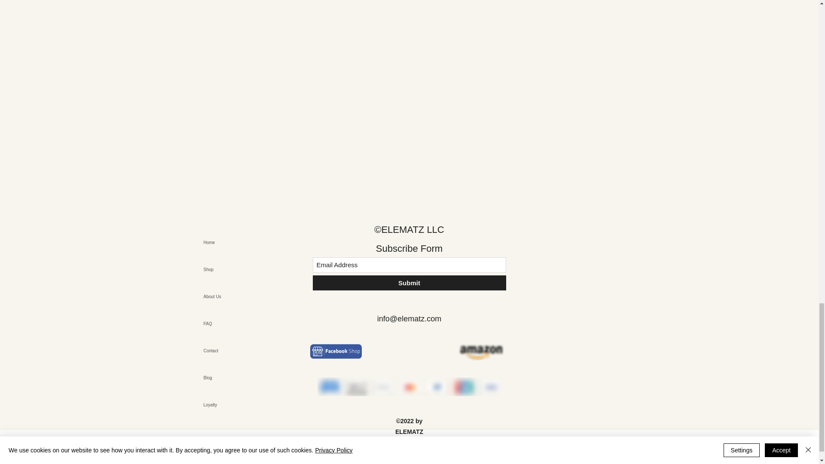 Image resolution: width=825 pixels, height=464 pixels. Describe the element at coordinates (233, 324) in the screenshot. I see `FAQ` at that location.